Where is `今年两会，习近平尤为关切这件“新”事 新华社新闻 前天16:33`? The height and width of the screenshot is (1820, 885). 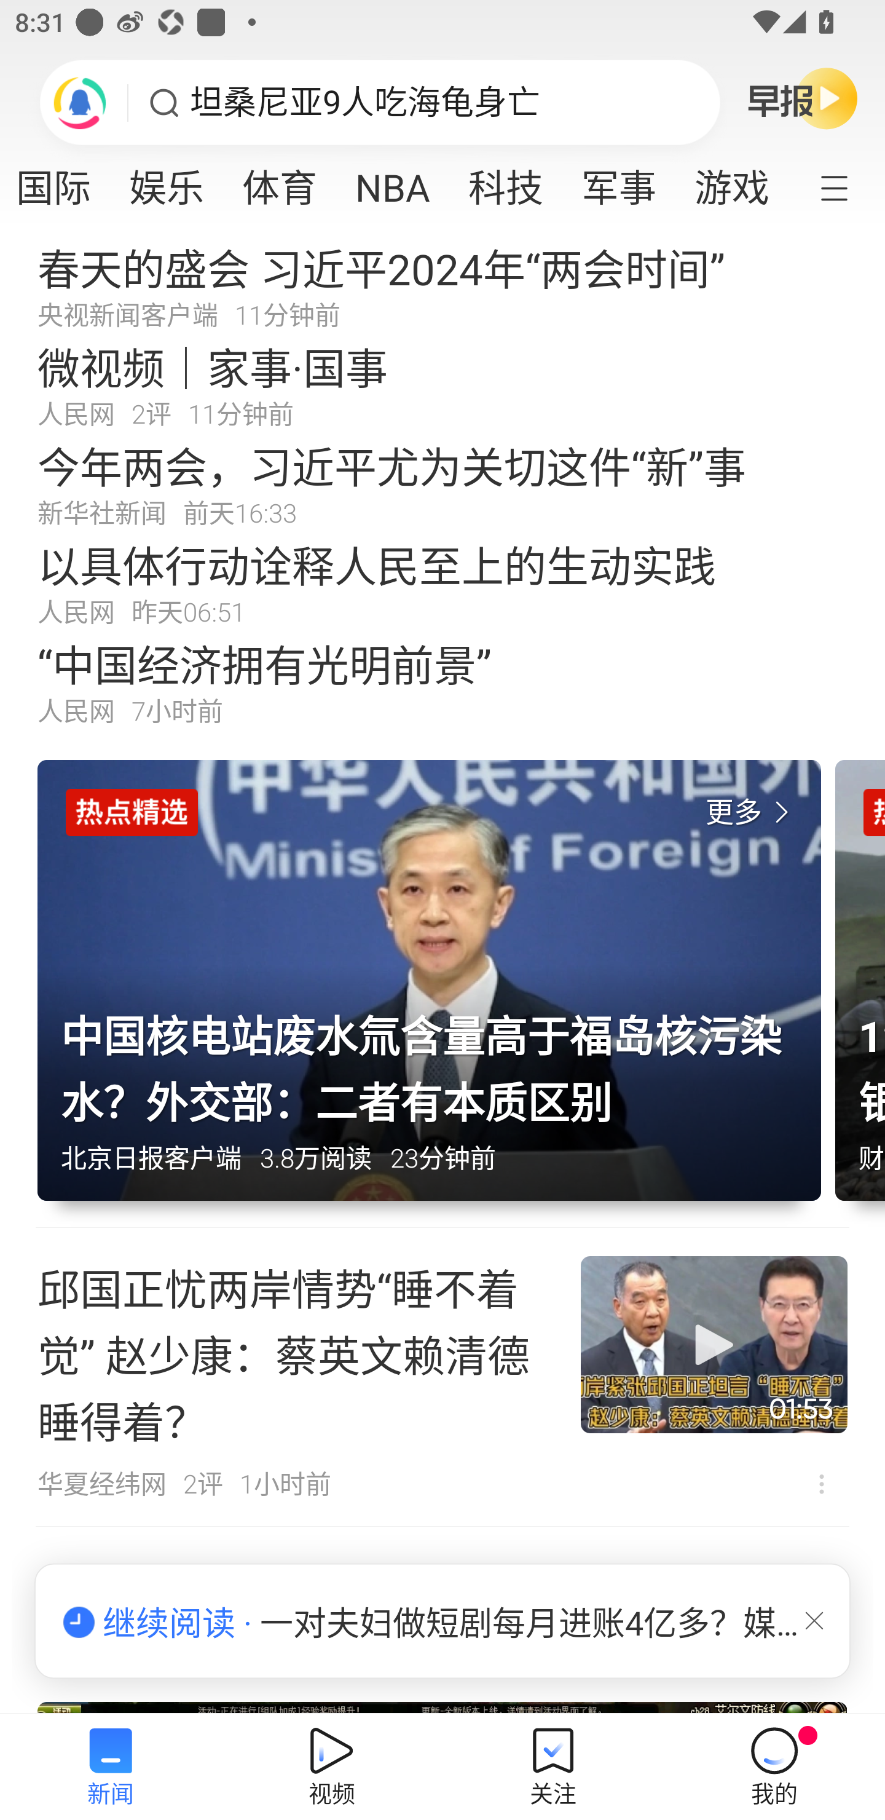 今年两会，习近平尤为关切这件“新”事 新华社新闻 前天16:33 is located at coordinates (442, 484).